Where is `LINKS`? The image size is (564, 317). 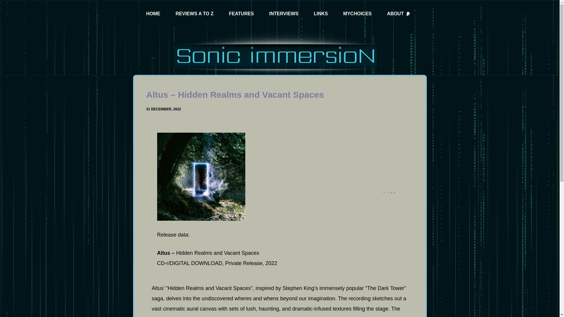
LINKS is located at coordinates (320, 14).